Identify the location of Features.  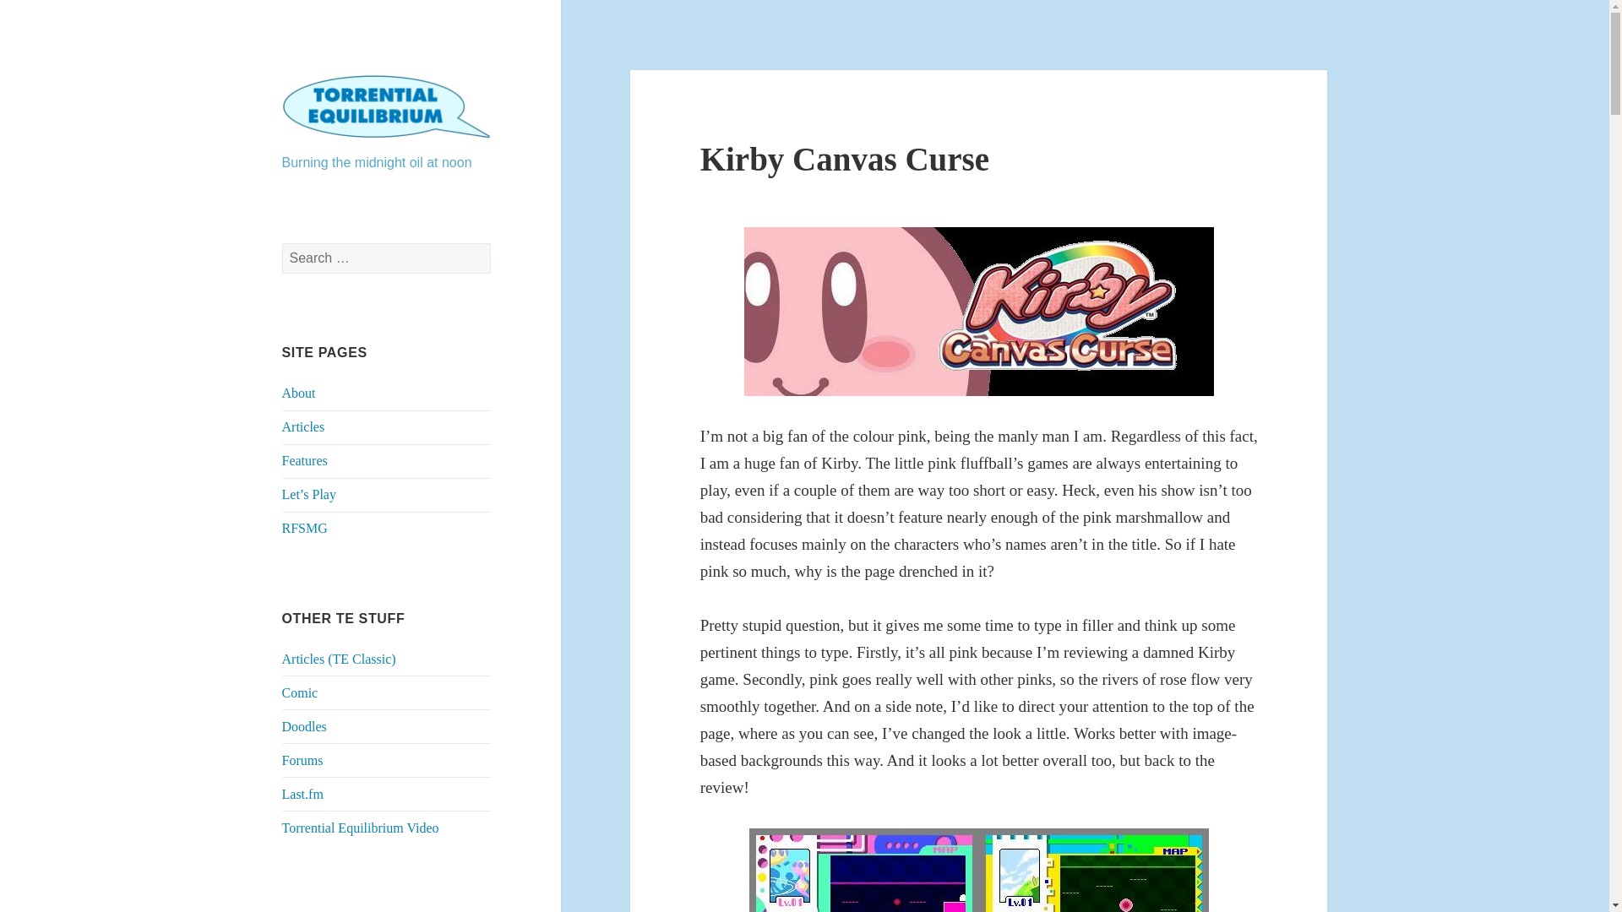
(304, 460).